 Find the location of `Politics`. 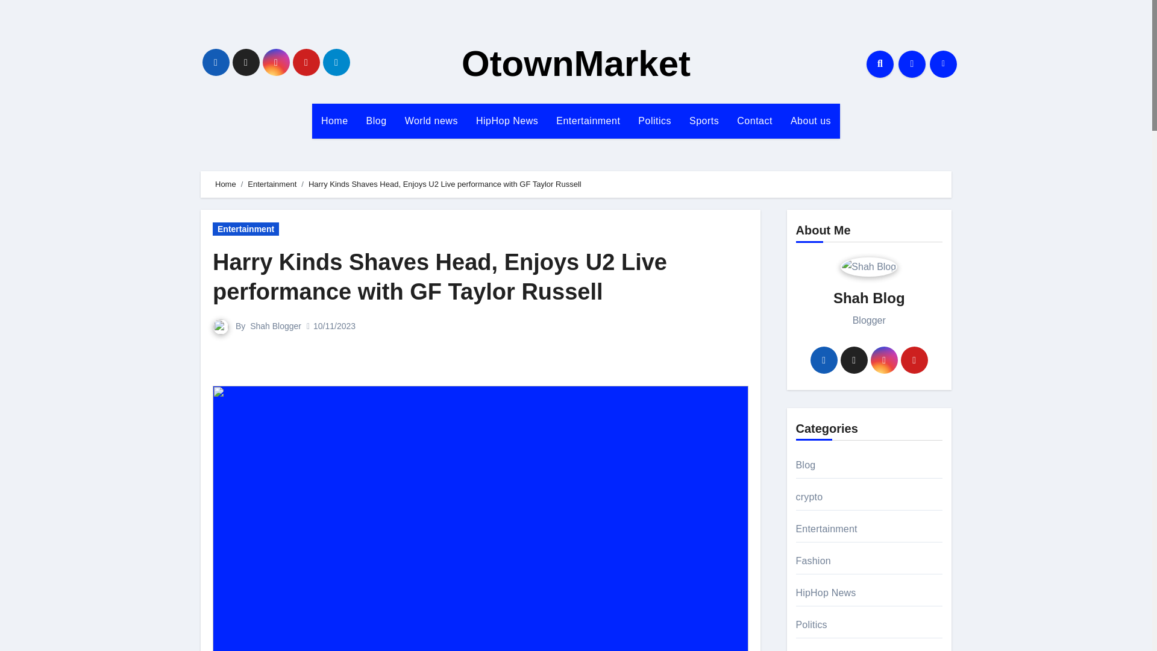

Politics is located at coordinates (654, 121).